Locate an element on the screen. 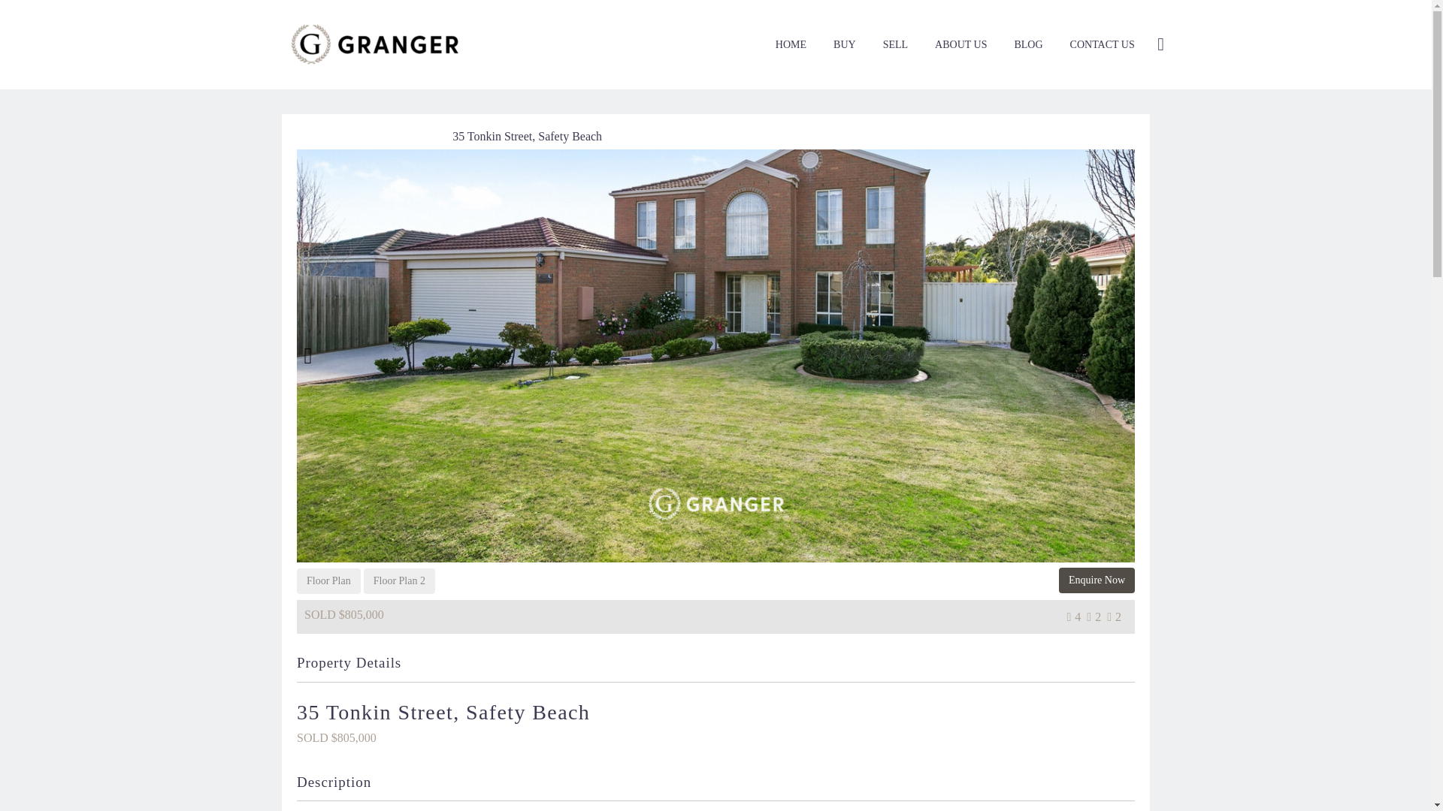 Image resolution: width=1443 pixels, height=811 pixels. BUY is located at coordinates (845, 45).